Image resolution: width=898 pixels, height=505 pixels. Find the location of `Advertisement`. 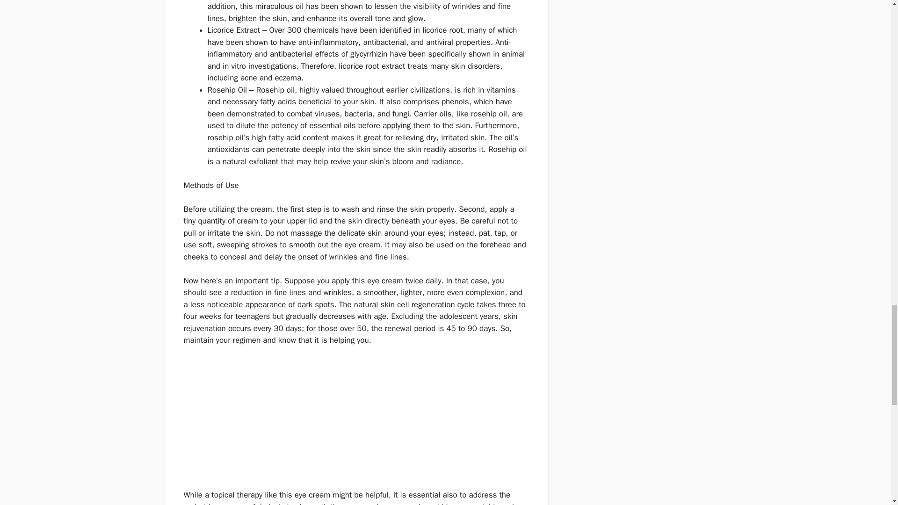

Advertisement is located at coordinates (355, 424).